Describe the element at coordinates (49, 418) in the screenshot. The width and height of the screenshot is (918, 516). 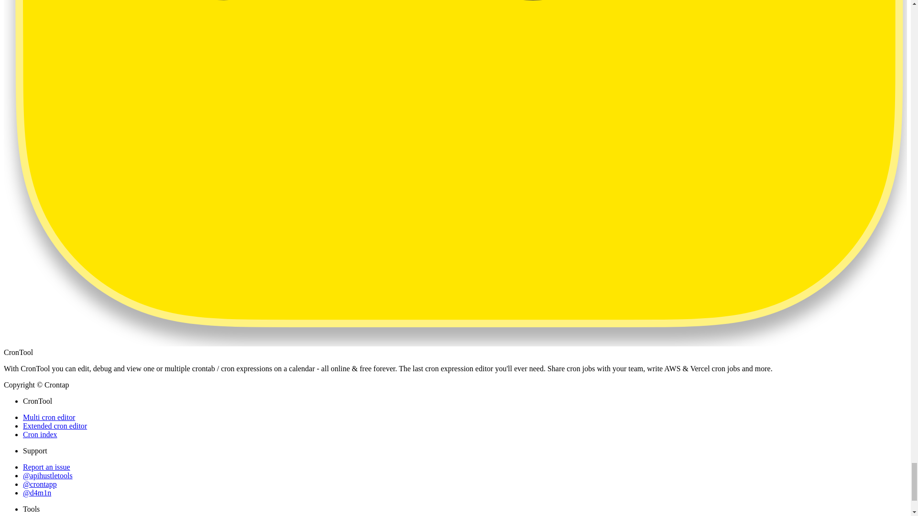
I see `Multi cron editor` at that location.